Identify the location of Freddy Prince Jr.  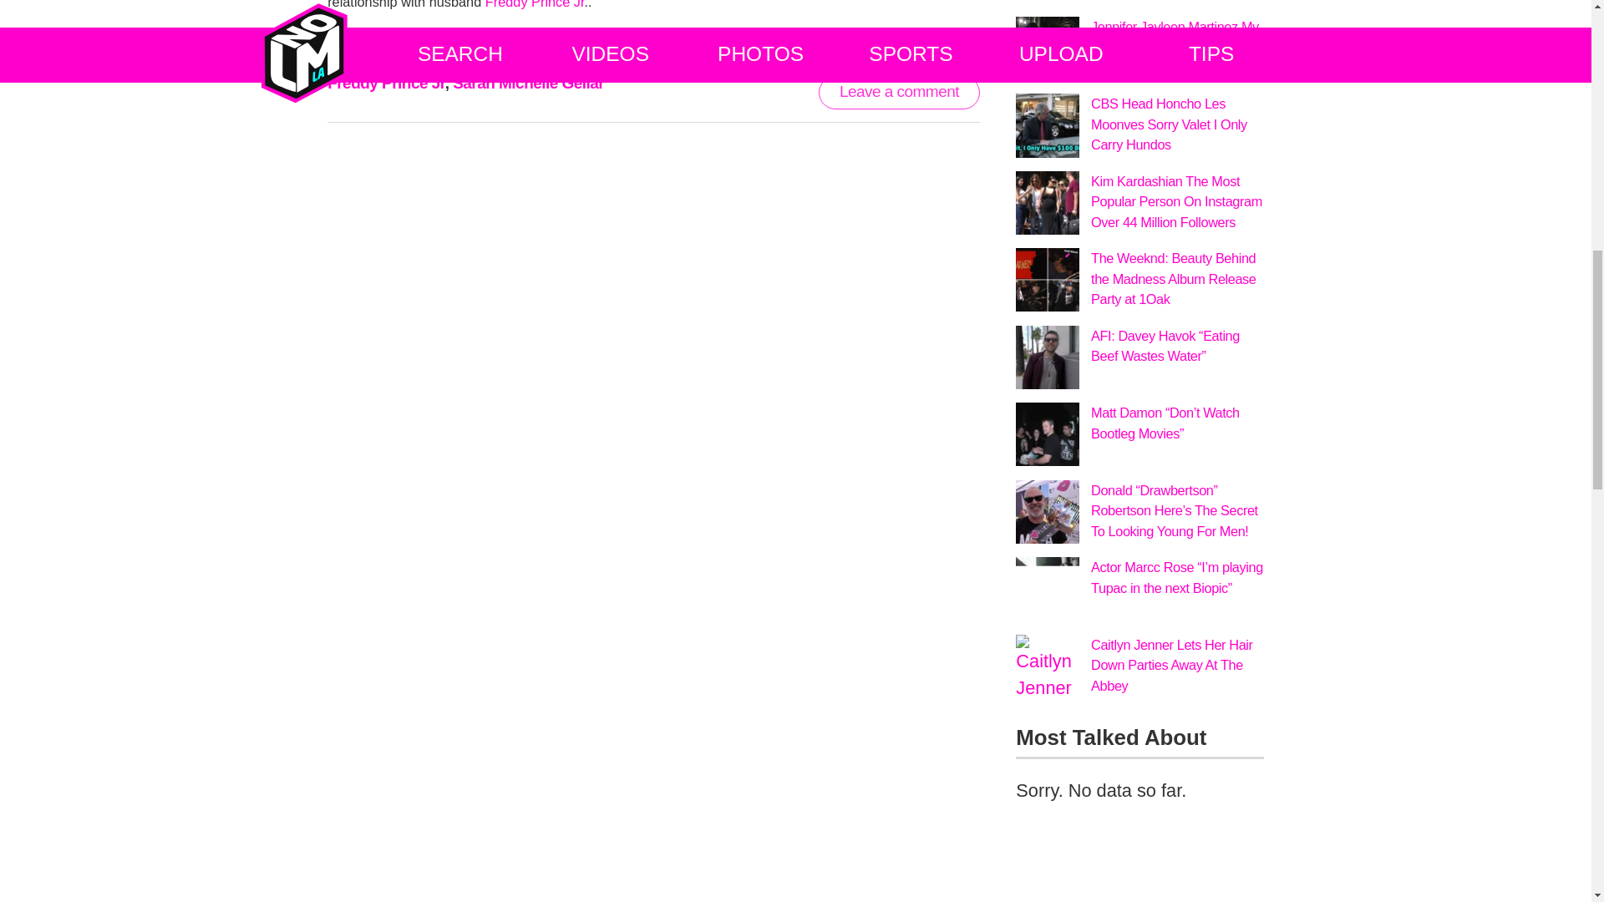
(535, 4).